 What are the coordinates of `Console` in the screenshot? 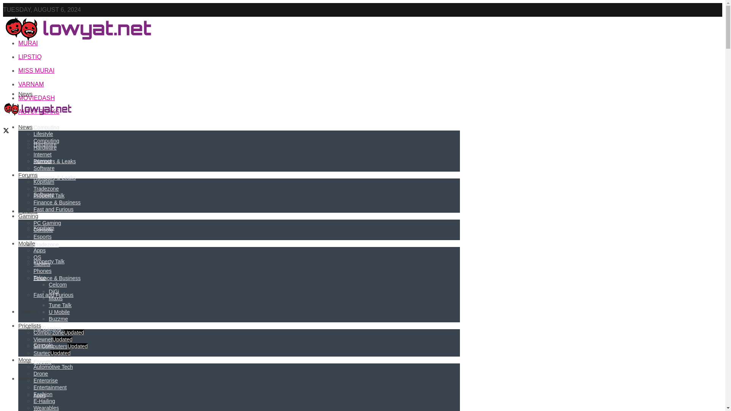 It's located at (43, 345).